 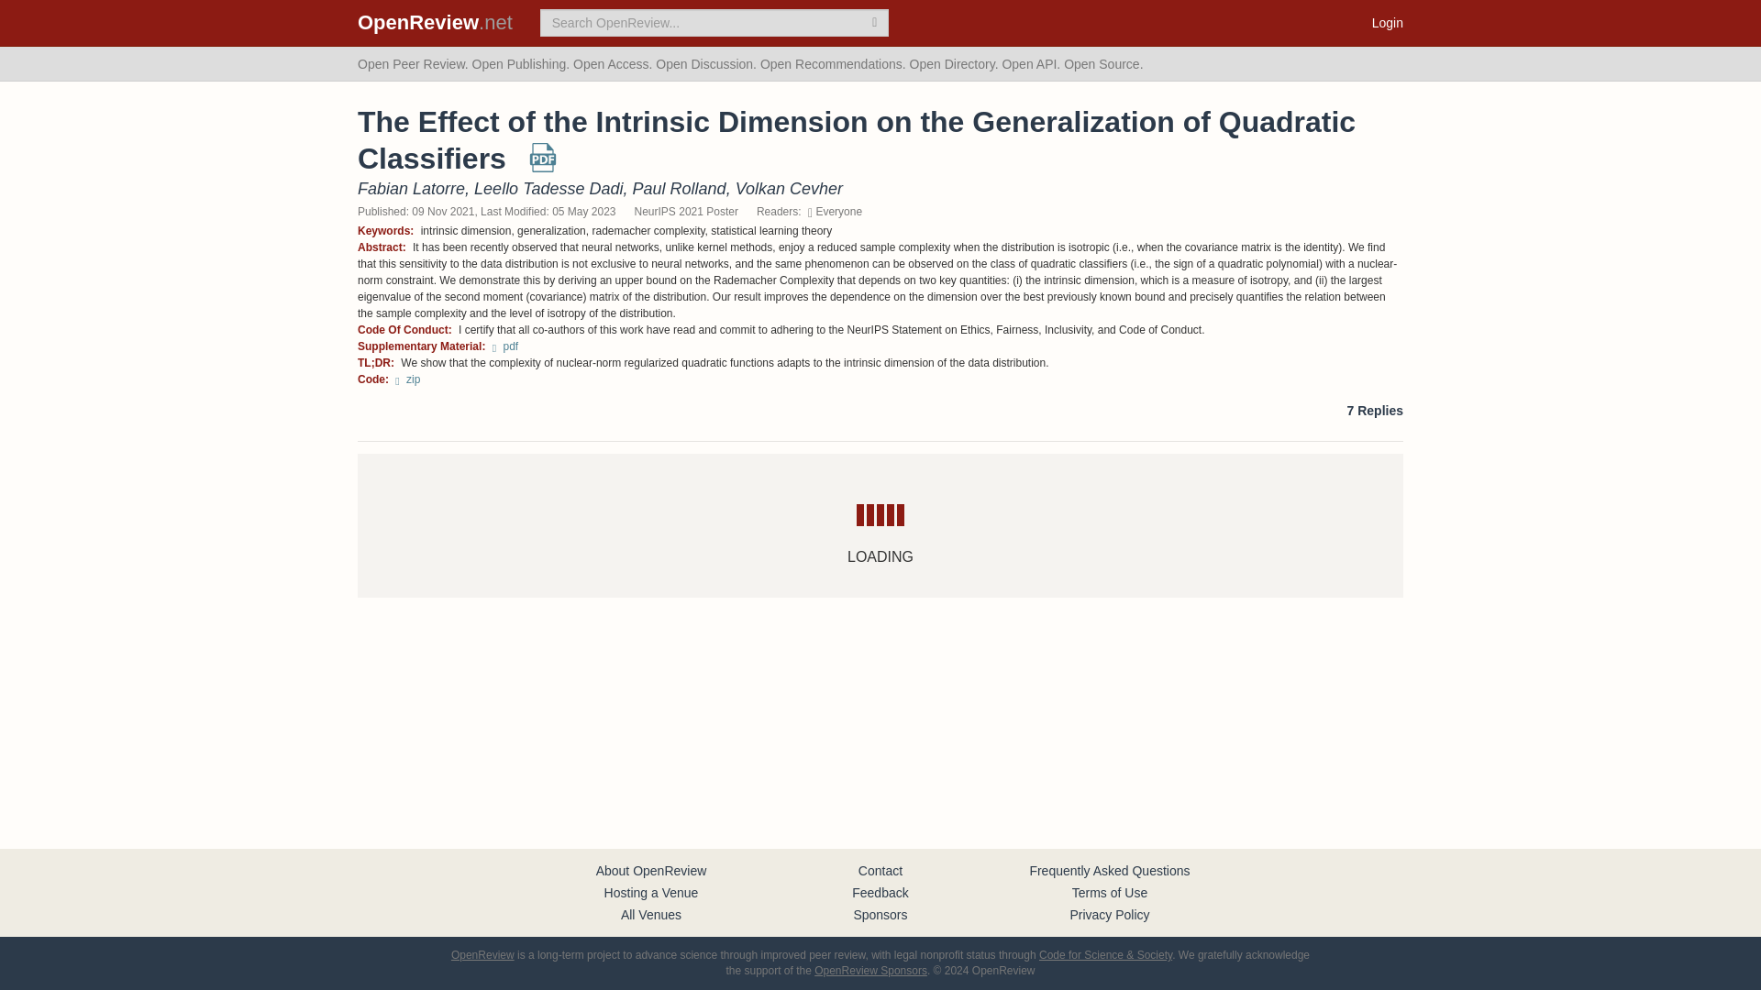 What do you see at coordinates (1387, 22) in the screenshot?
I see `Login` at bounding box center [1387, 22].